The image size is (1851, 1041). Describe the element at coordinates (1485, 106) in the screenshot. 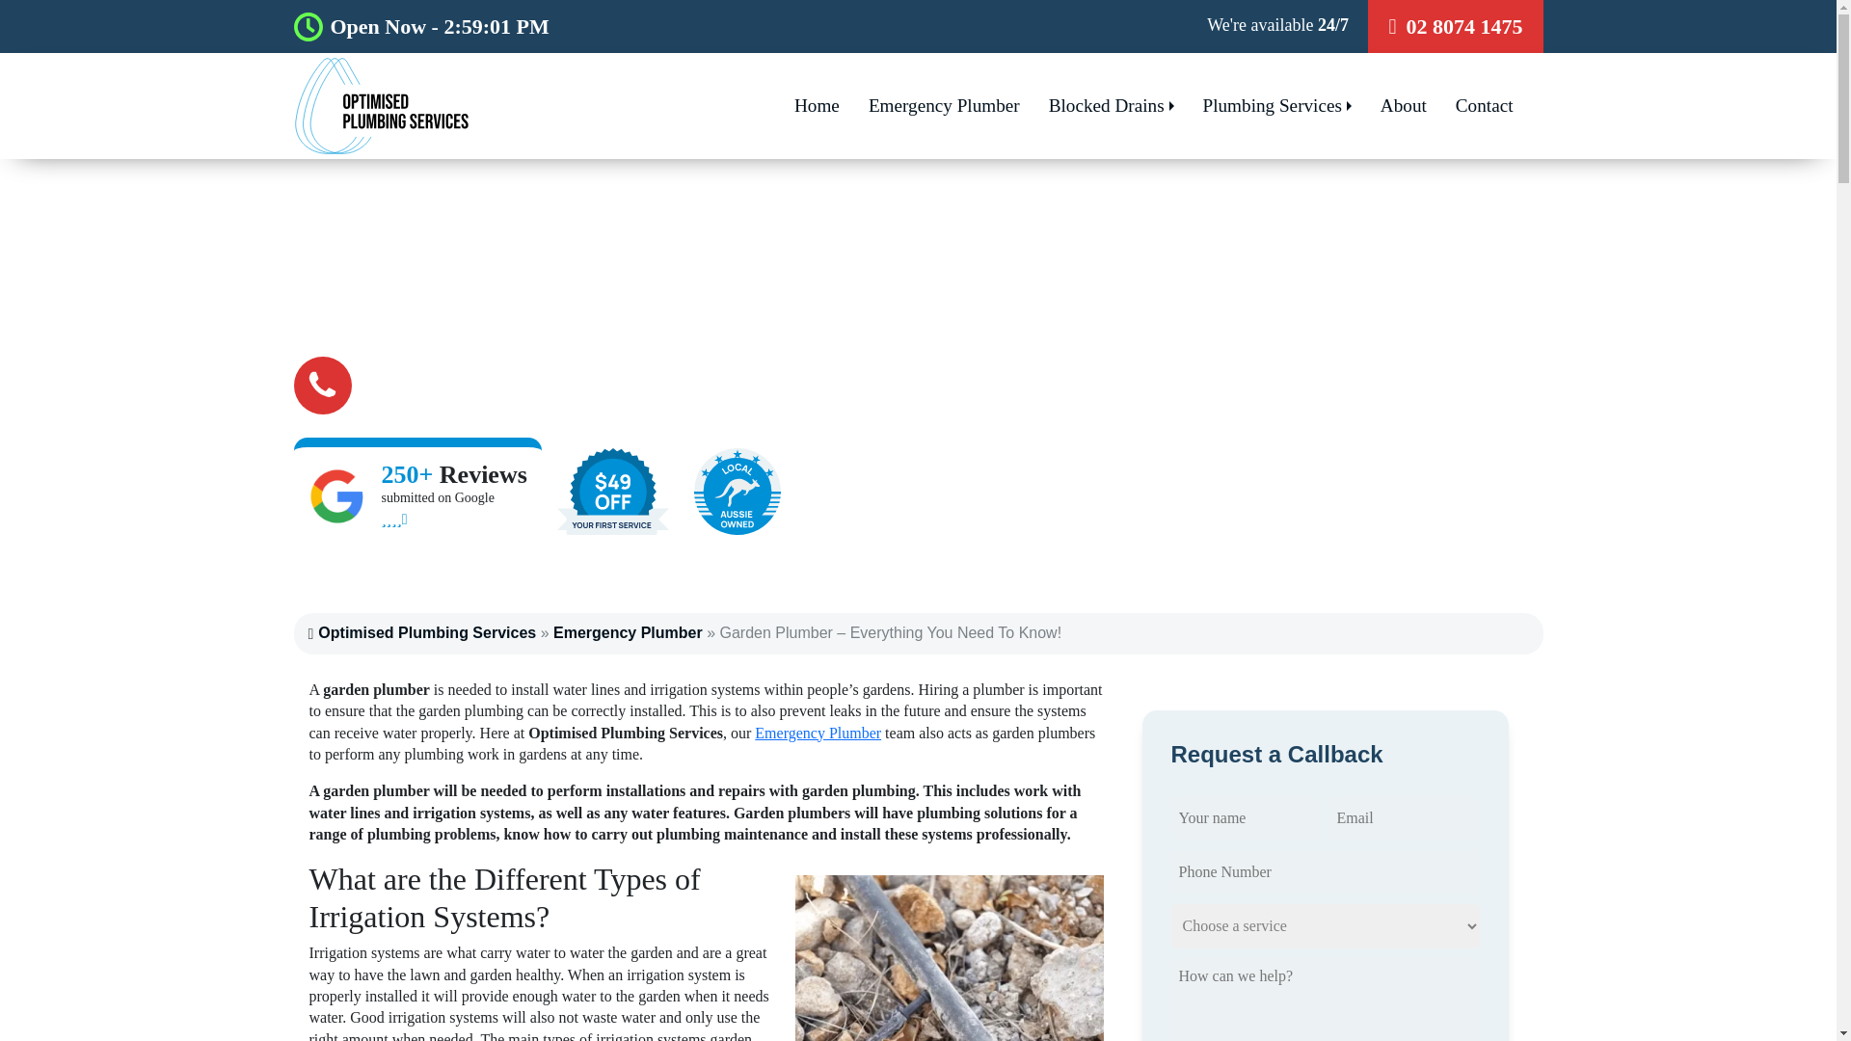

I see `Contact` at that location.